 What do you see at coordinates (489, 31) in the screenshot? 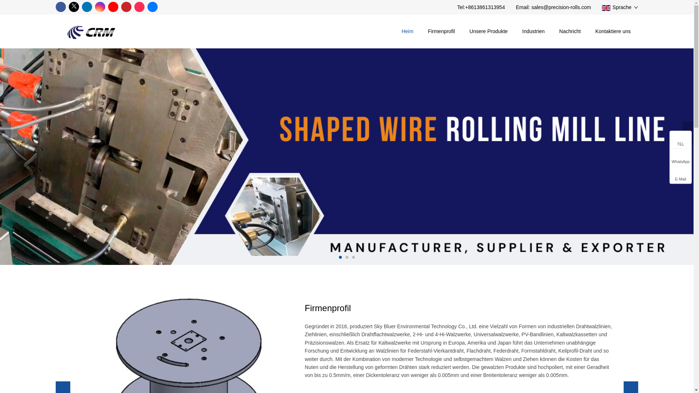
I see `Unsere Produkte` at bounding box center [489, 31].